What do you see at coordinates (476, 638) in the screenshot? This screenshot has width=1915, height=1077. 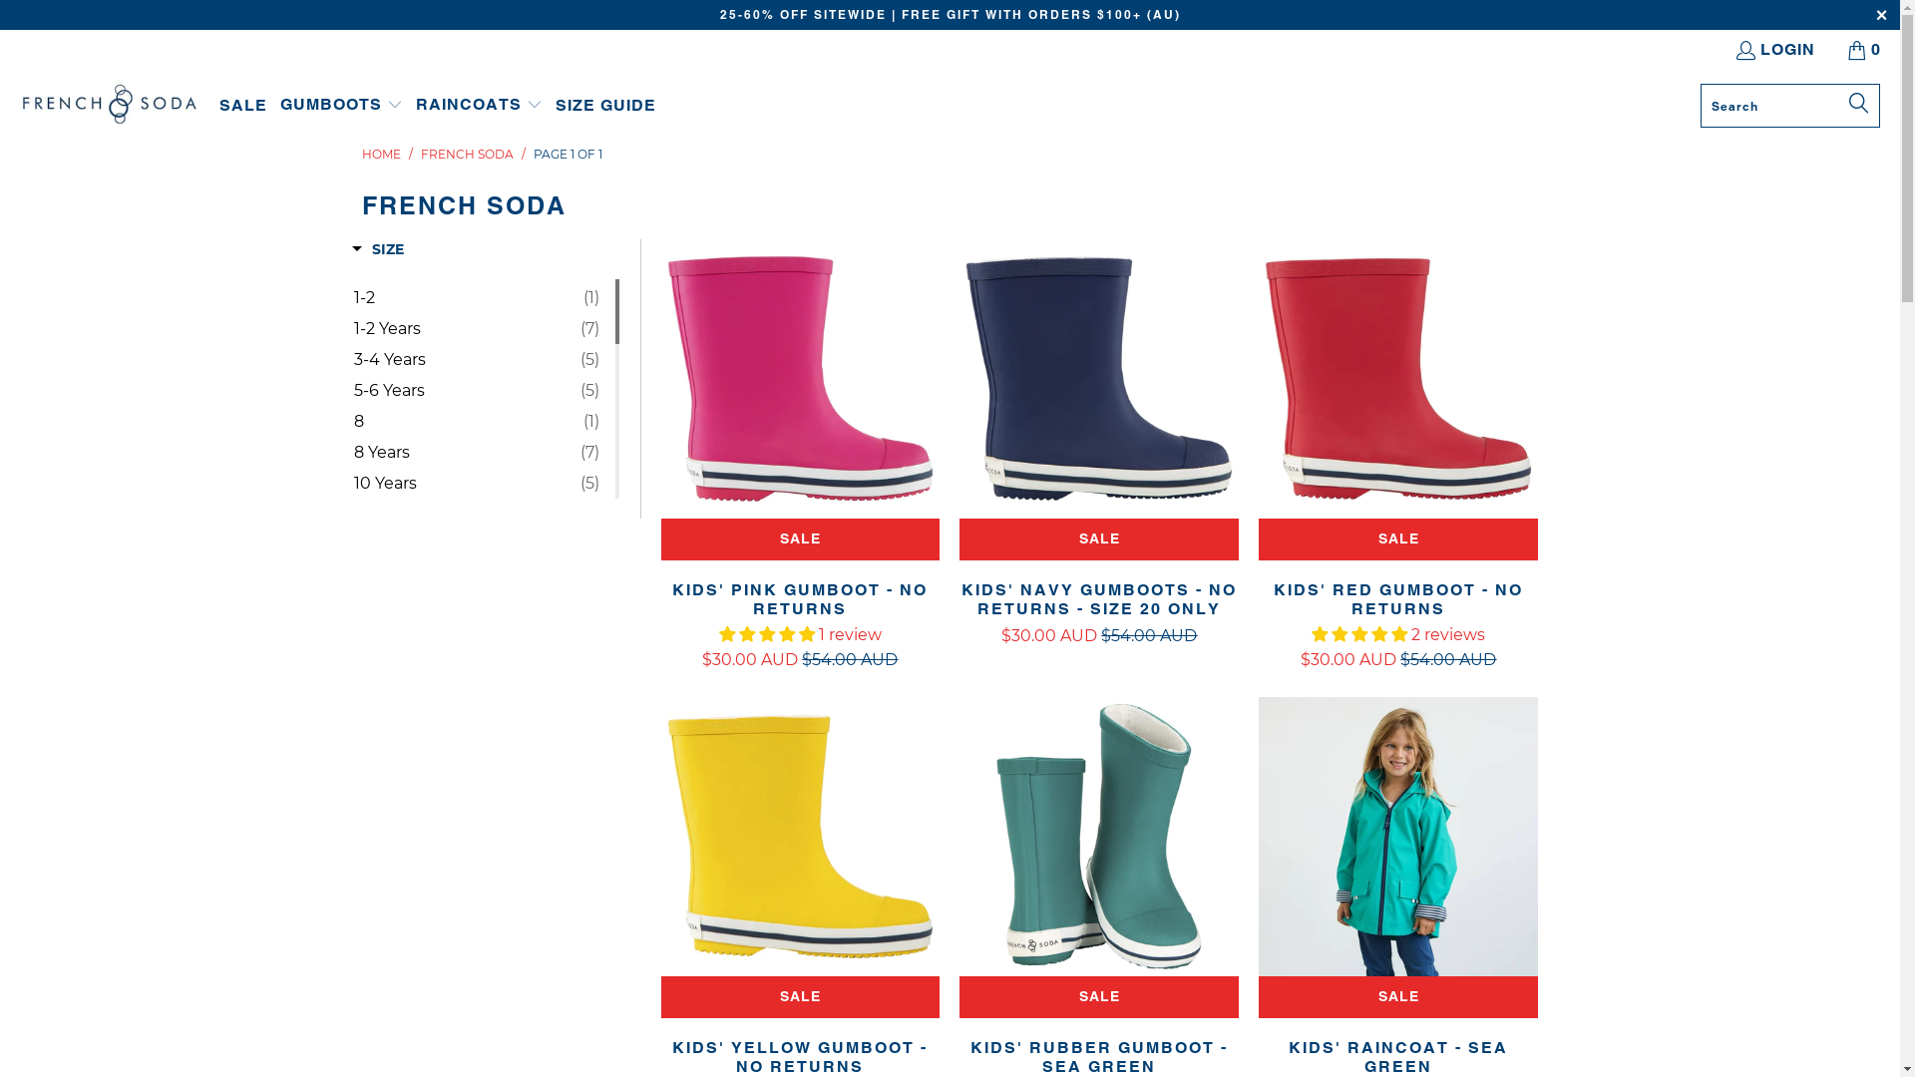 I see `24
(5)` at bounding box center [476, 638].